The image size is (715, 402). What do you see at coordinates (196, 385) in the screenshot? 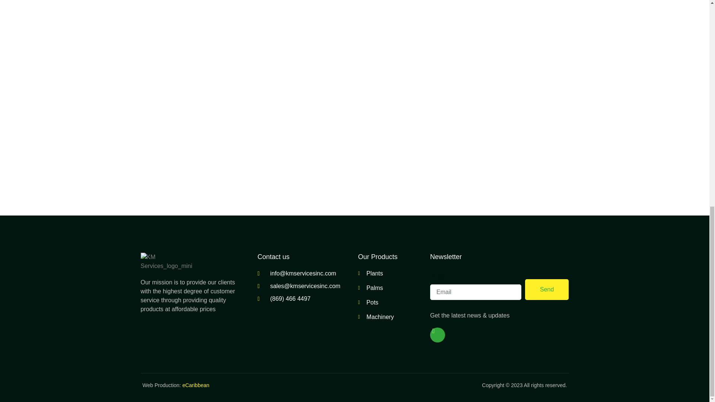
I see `eCaribbean` at bounding box center [196, 385].